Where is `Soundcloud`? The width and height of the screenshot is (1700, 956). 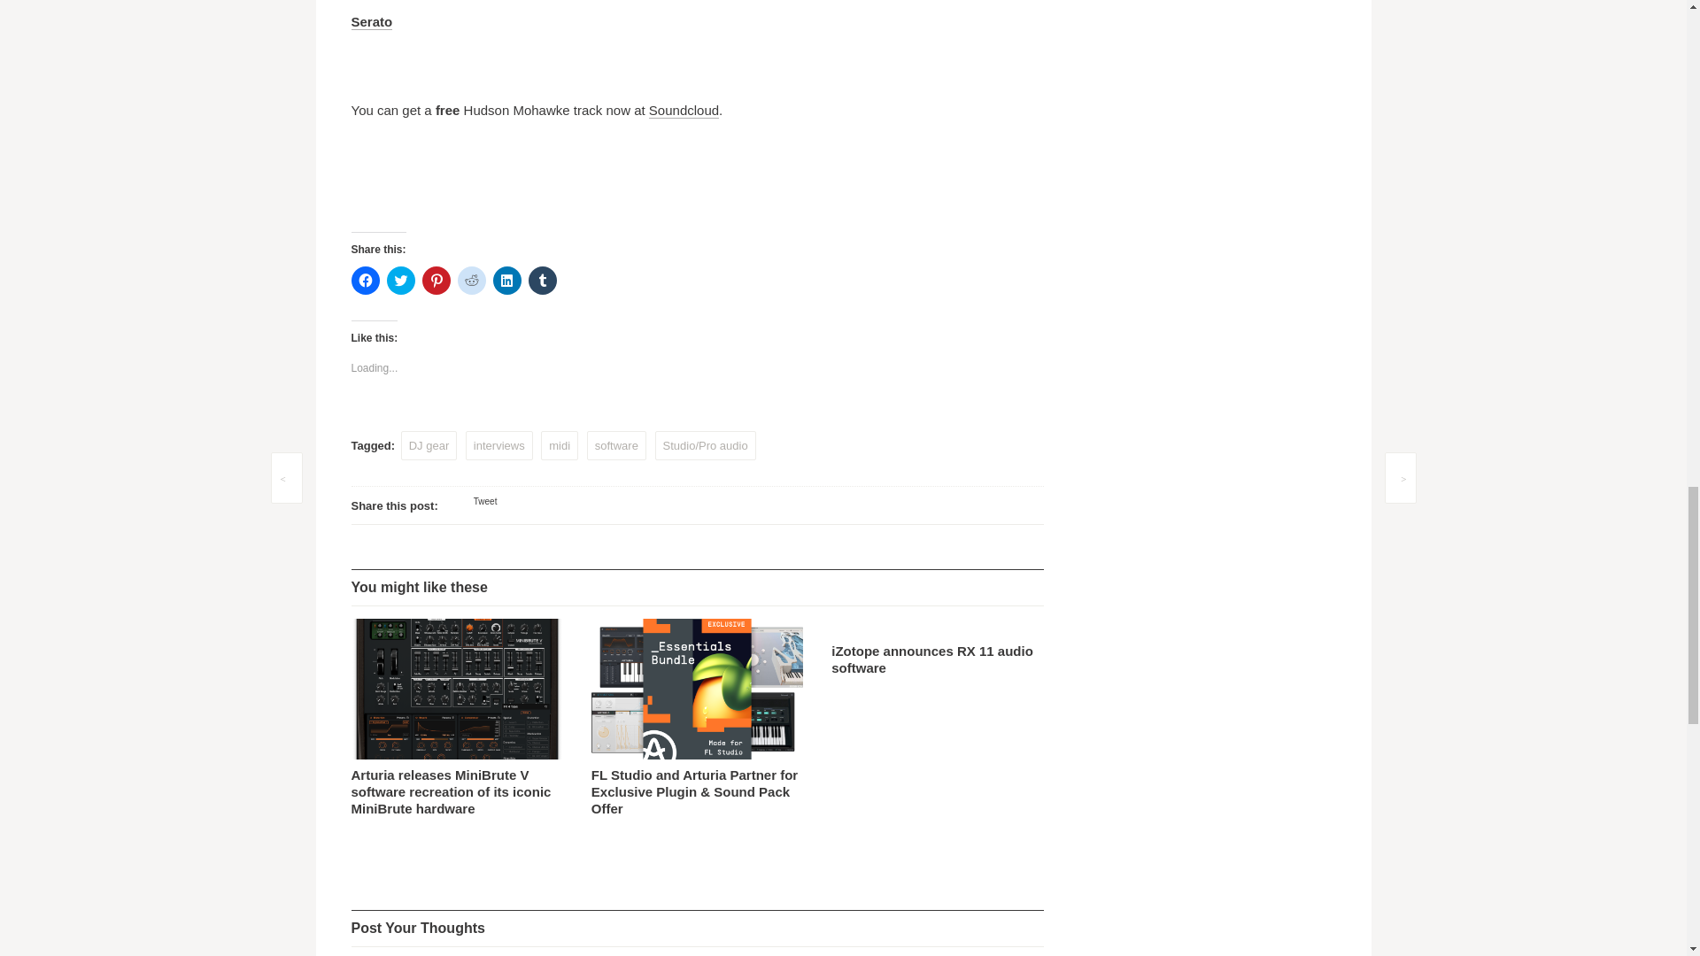 Soundcloud is located at coordinates (684, 110).